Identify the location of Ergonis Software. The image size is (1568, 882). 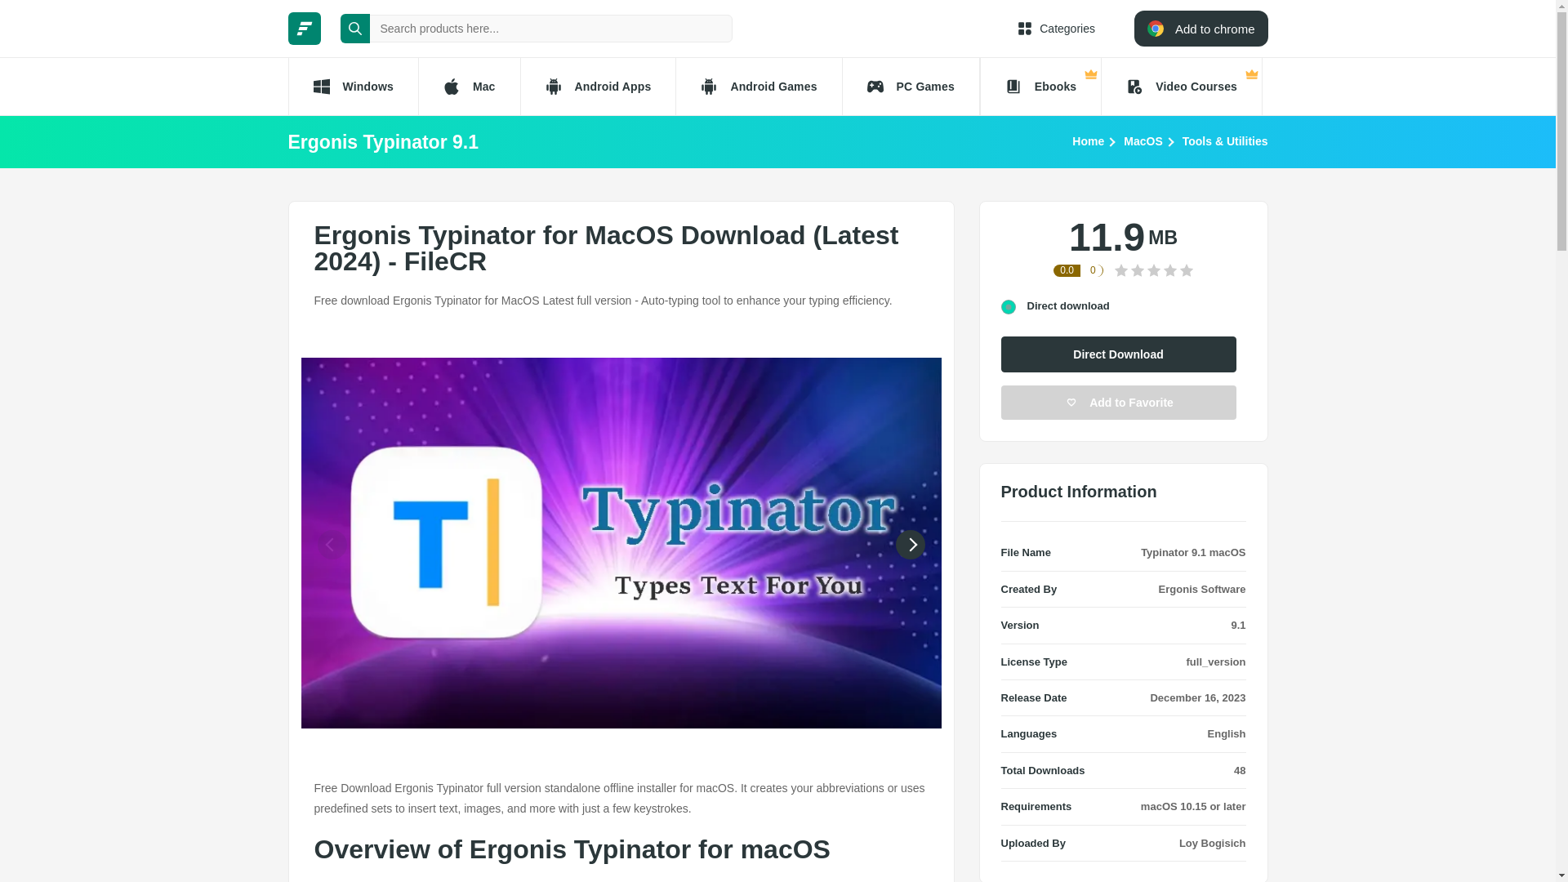
(1202, 589).